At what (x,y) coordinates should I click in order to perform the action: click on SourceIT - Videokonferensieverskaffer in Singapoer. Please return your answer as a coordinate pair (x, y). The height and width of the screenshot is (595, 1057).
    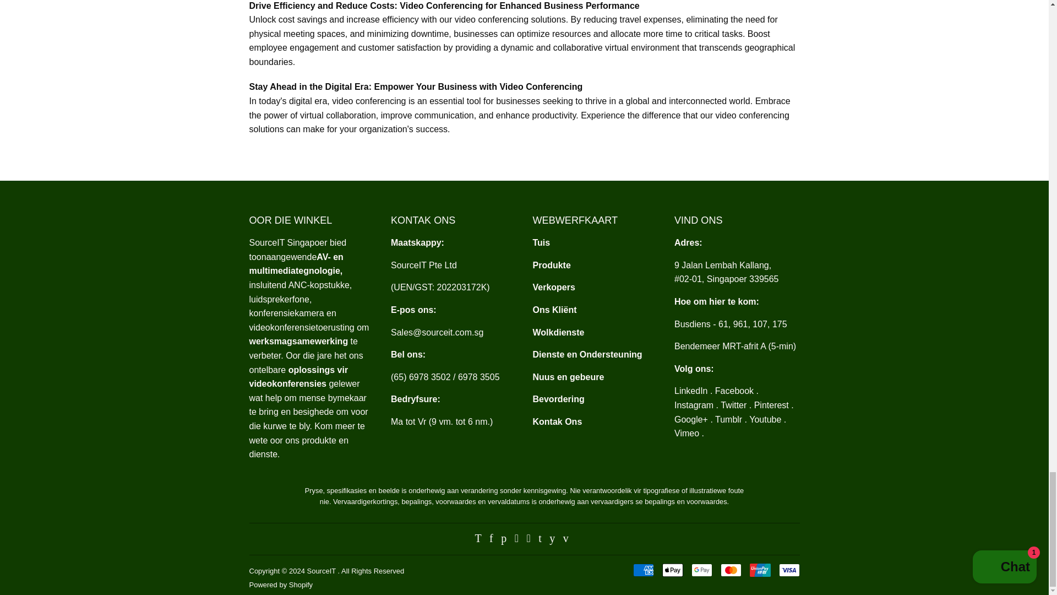
    Looking at the image, I should click on (542, 242).